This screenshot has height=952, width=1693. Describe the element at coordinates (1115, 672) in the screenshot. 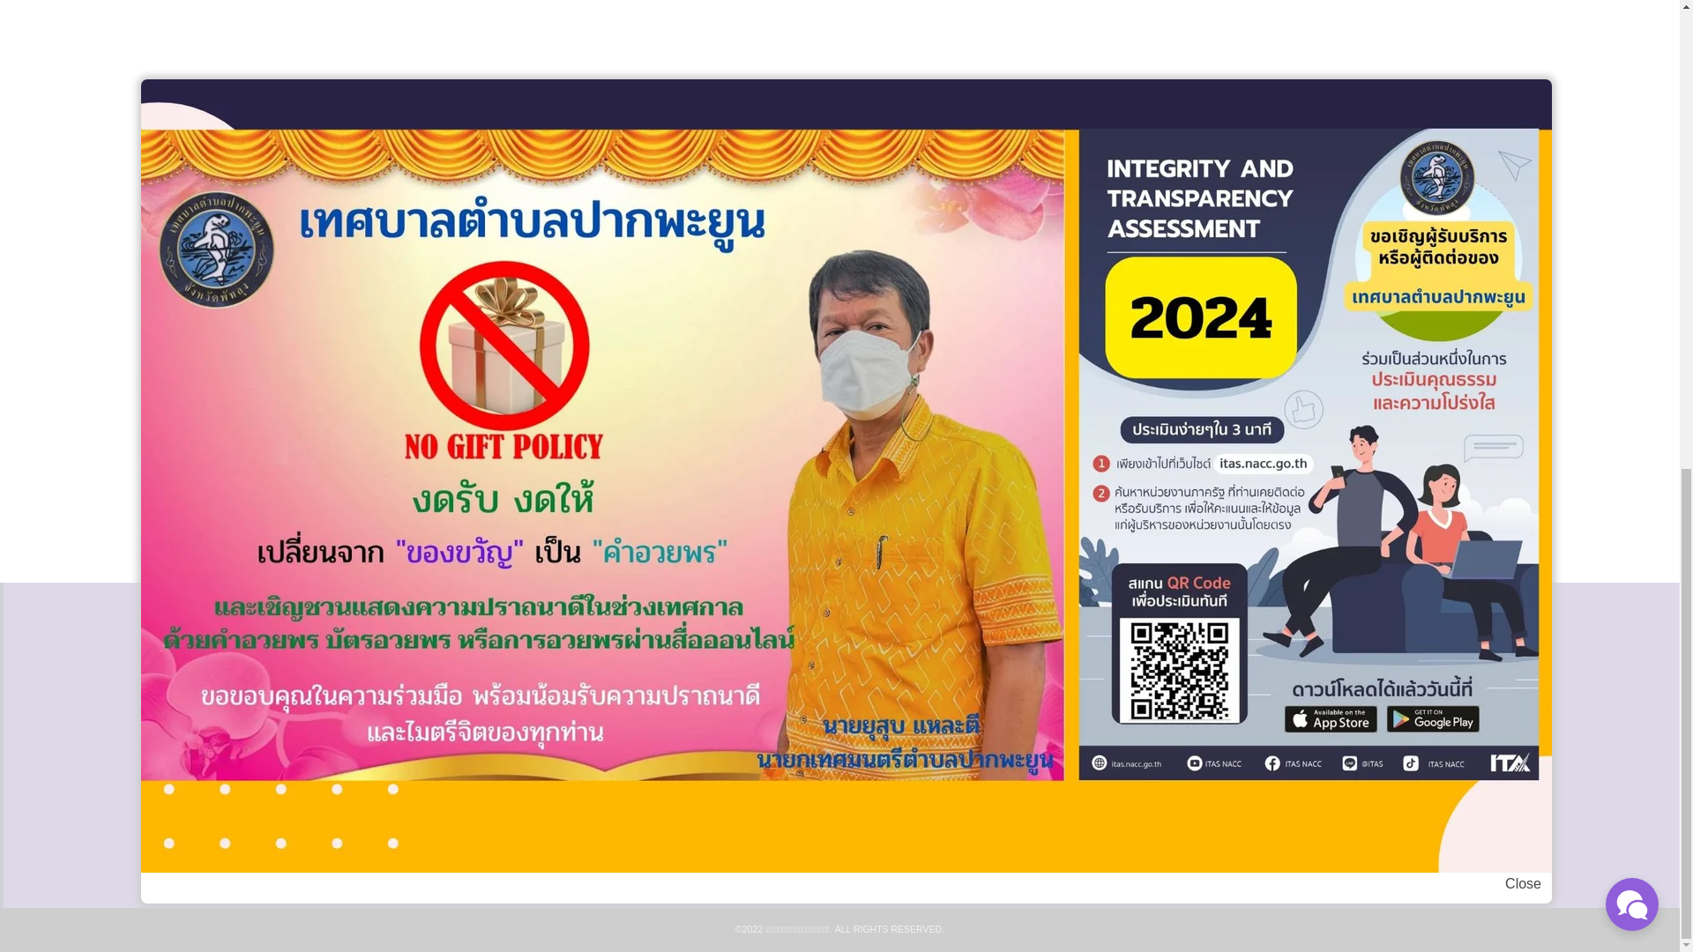

I see `Facebook icon` at that location.